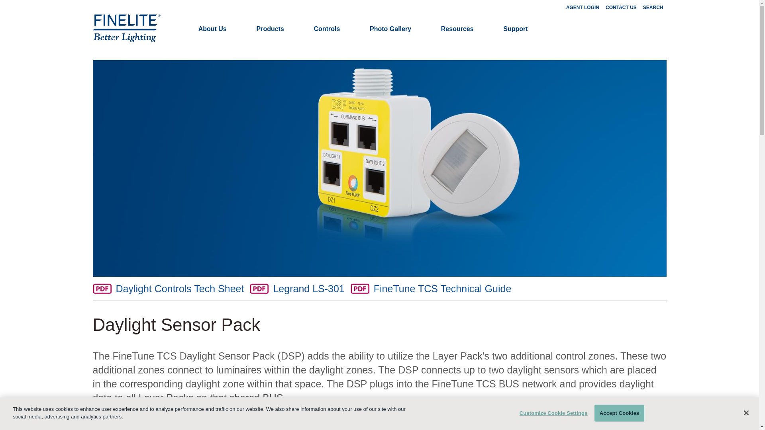 This screenshot has width=765, height=430. I want to click on Products, so click(269, 29).